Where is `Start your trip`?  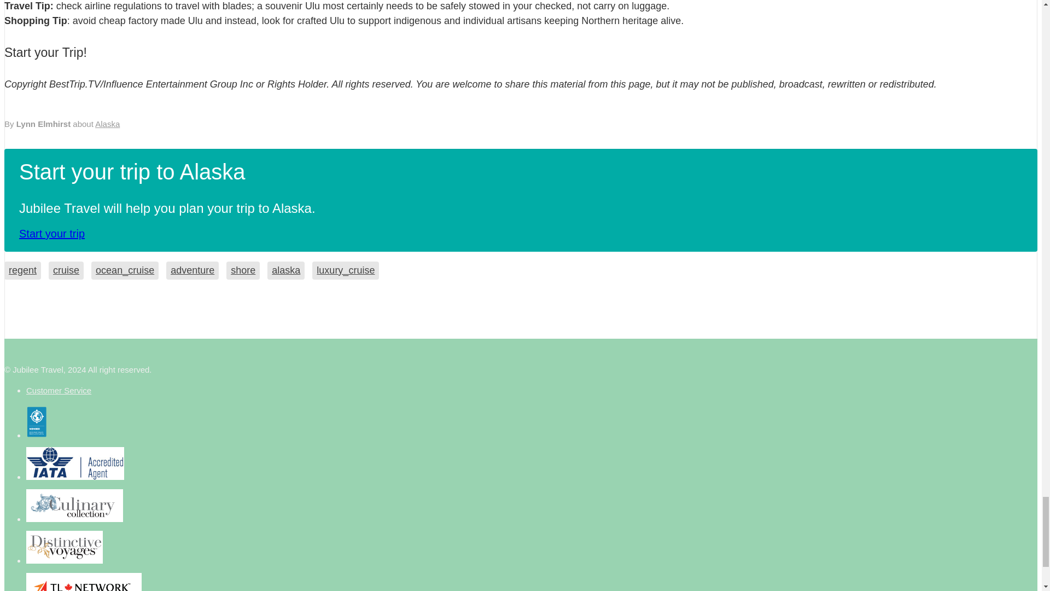 Start your trip is located at coordinates (51, 233).